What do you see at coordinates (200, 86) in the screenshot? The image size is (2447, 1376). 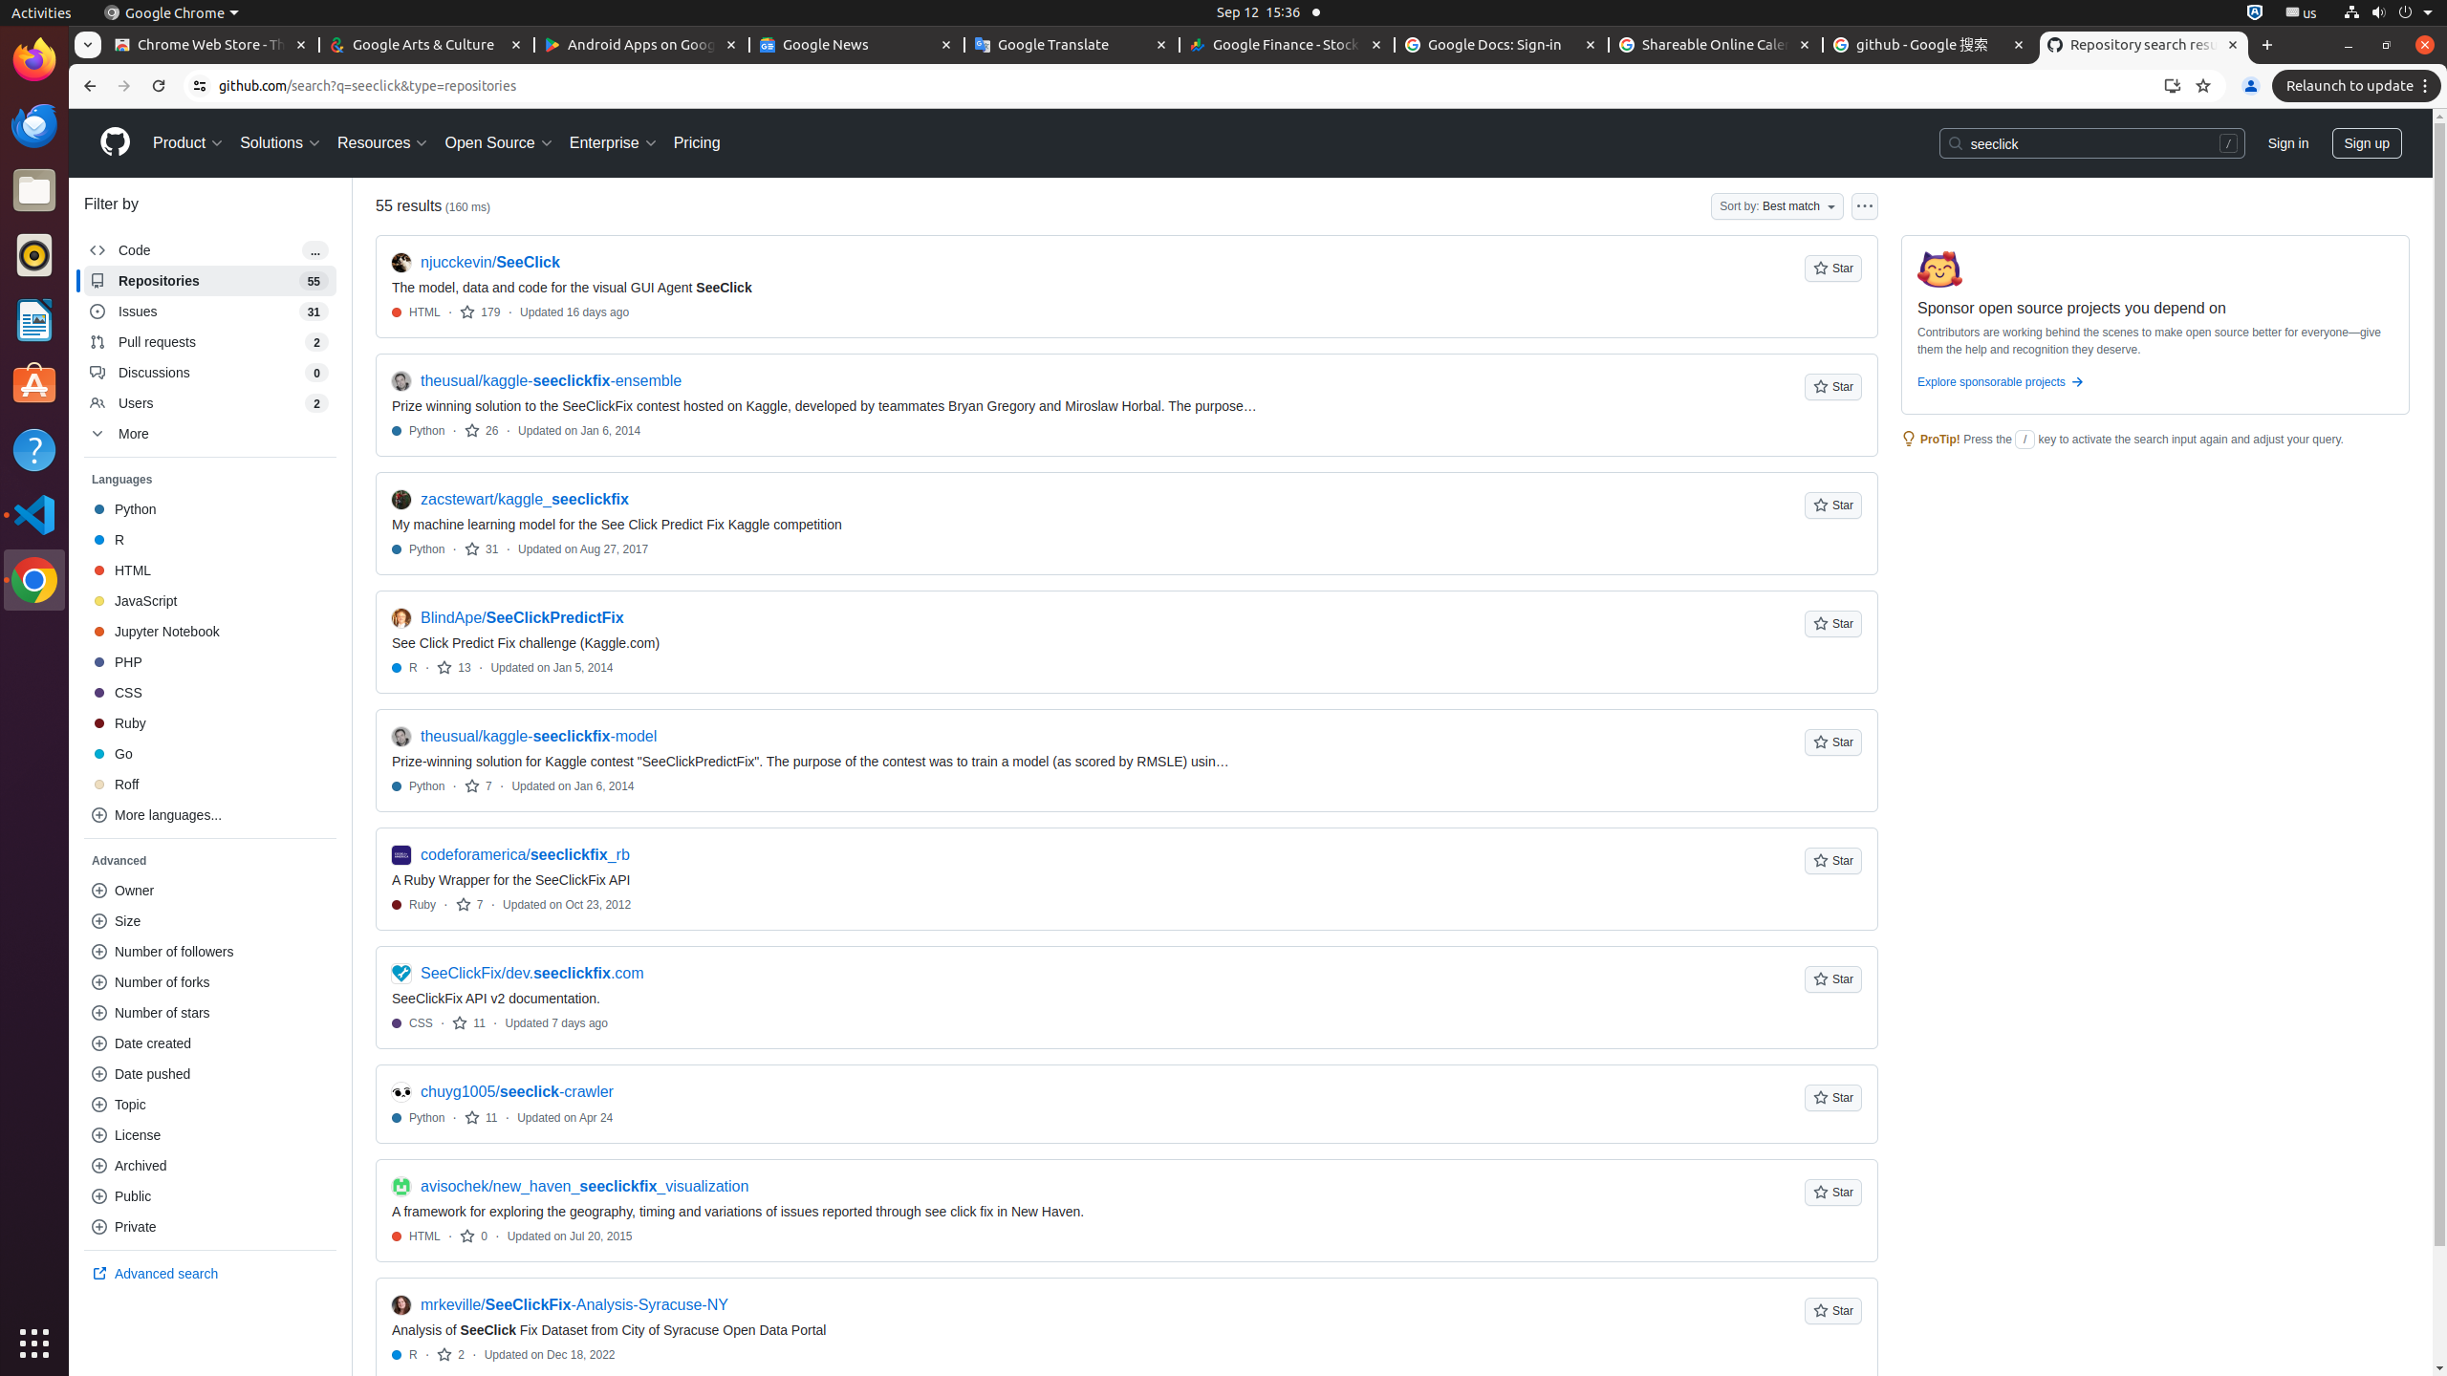 I see `View site information` at bounding box center [200, 86].